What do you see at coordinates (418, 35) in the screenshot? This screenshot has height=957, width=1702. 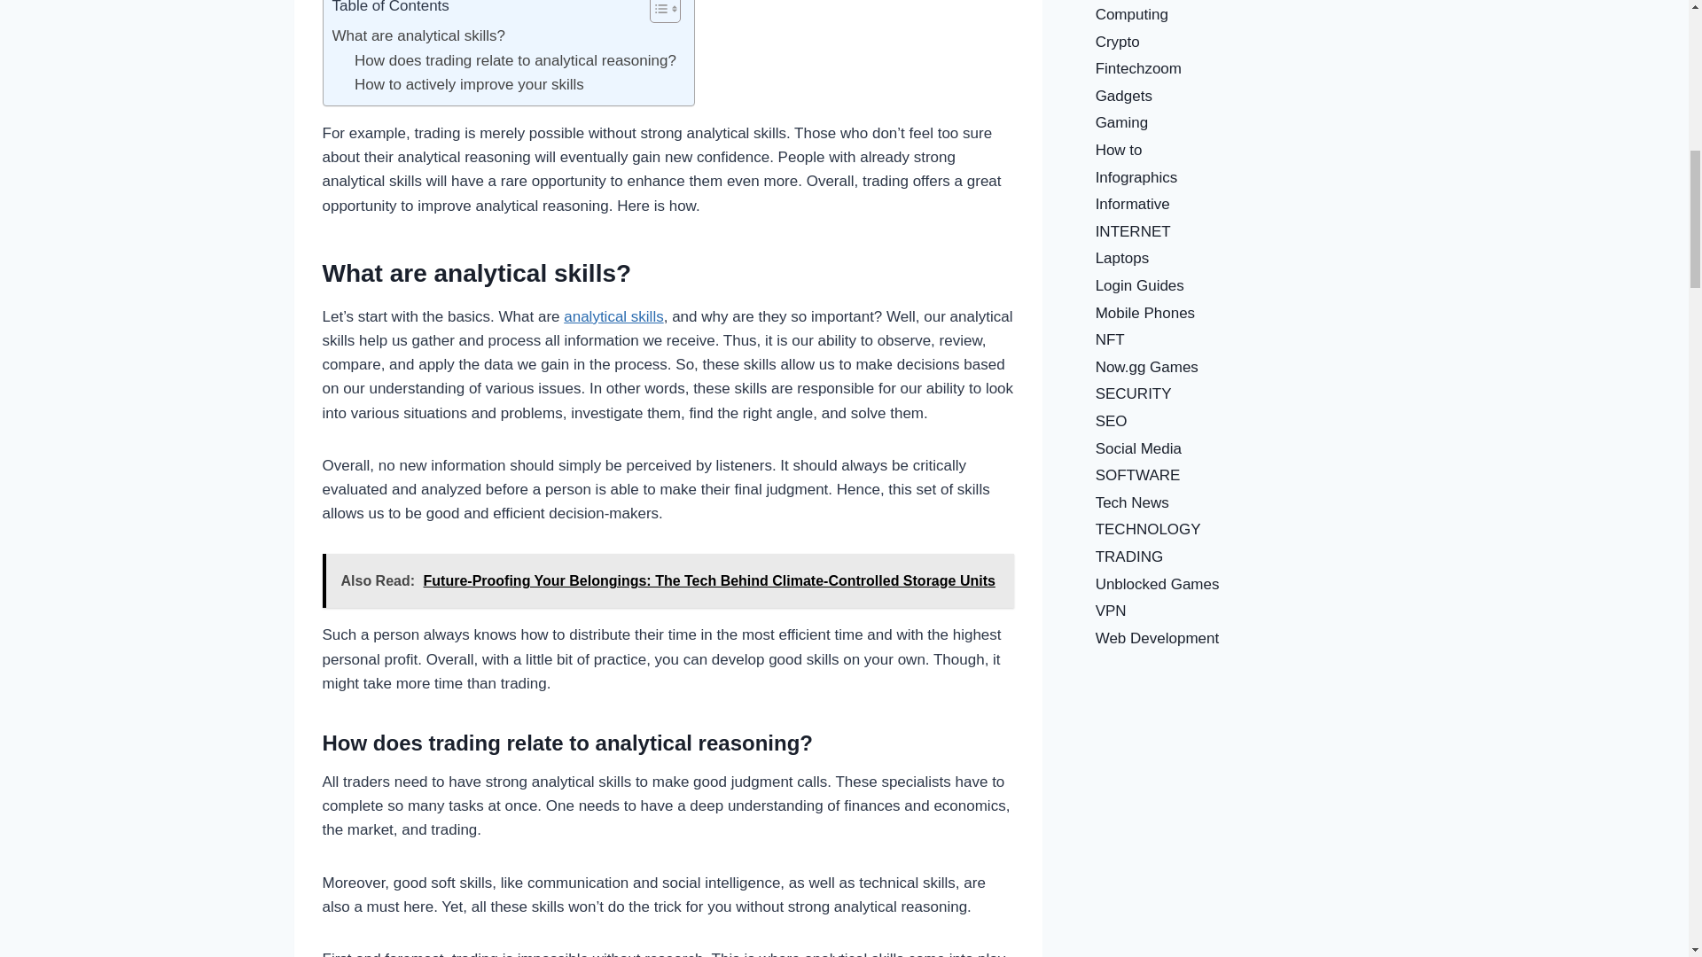 I see `What are analytical skills?` at bounding box center [418, 35].